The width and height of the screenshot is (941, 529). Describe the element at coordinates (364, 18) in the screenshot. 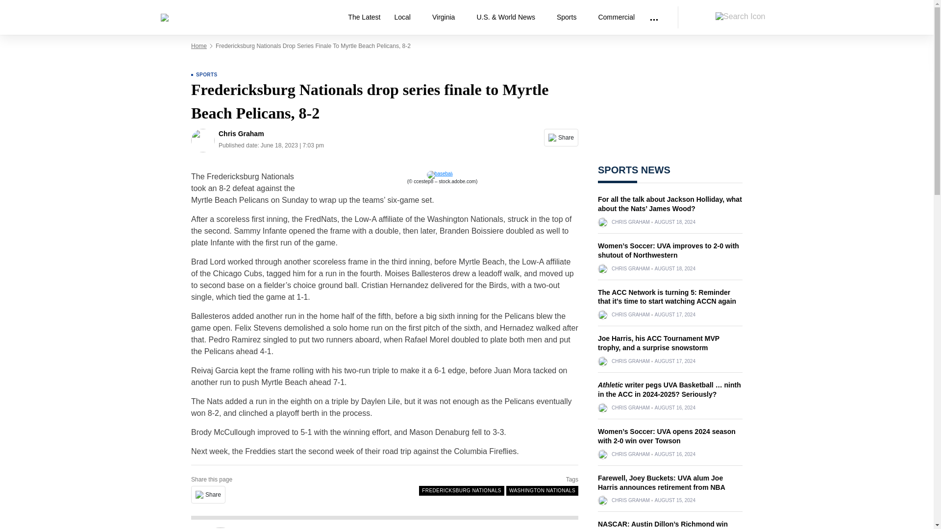

I see `The Latest` at that location.